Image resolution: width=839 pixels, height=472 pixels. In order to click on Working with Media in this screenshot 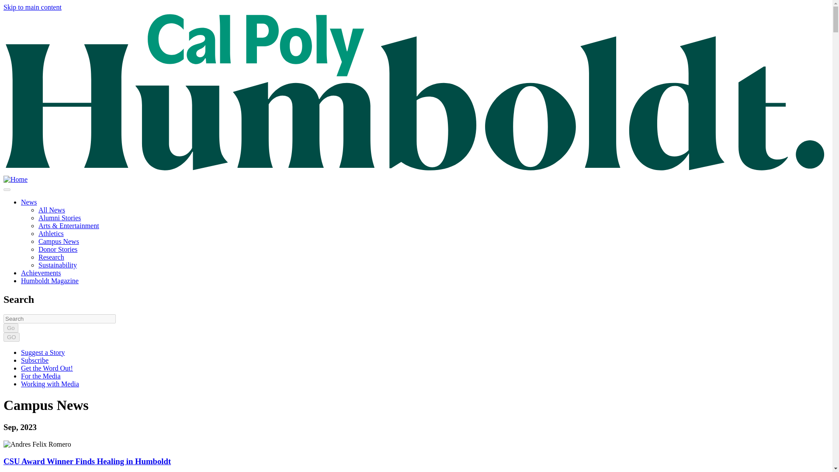, I will do `click(50, 384)`.